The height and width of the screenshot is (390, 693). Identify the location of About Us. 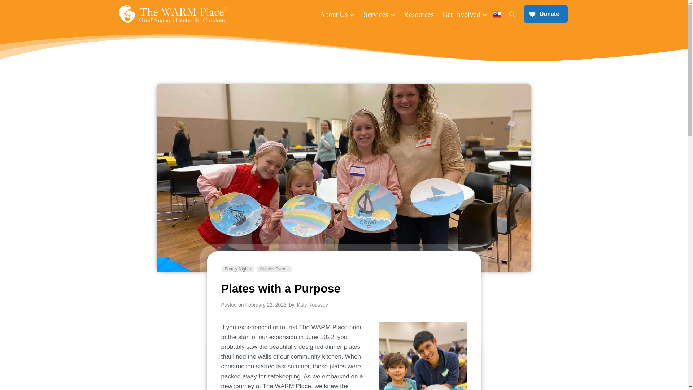
(337, 14).